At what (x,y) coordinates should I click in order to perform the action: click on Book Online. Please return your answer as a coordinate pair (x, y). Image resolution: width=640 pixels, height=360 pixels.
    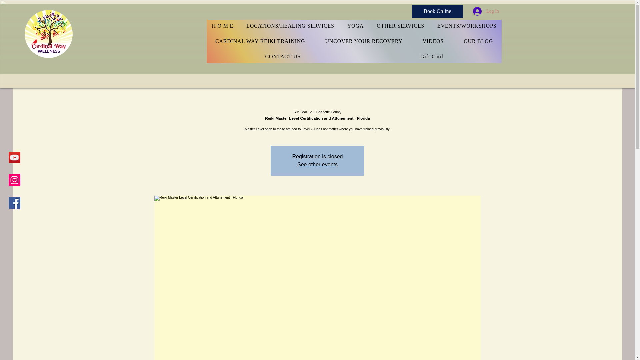
    Looking at the image, I should click on (437, 11).